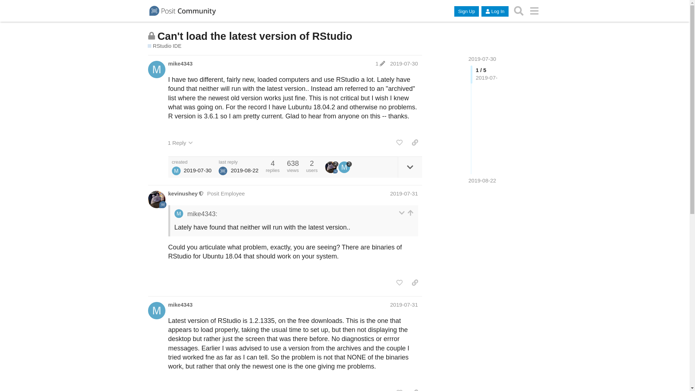 This screenshot has height=391, width=695. What do you see at coordinates (404, 63) in the screenshot?
I see `Post date` at bounding box center [404, 63].